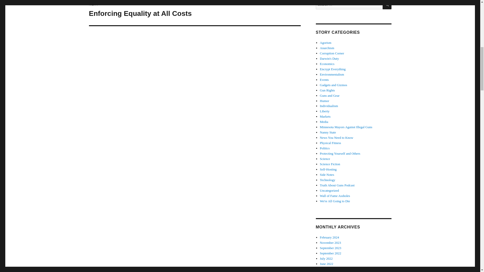 This screenshot has width=484, height=272. Describe the element at coordinates (333, 69) in the screenshot. I see `Anarchism` at that location.